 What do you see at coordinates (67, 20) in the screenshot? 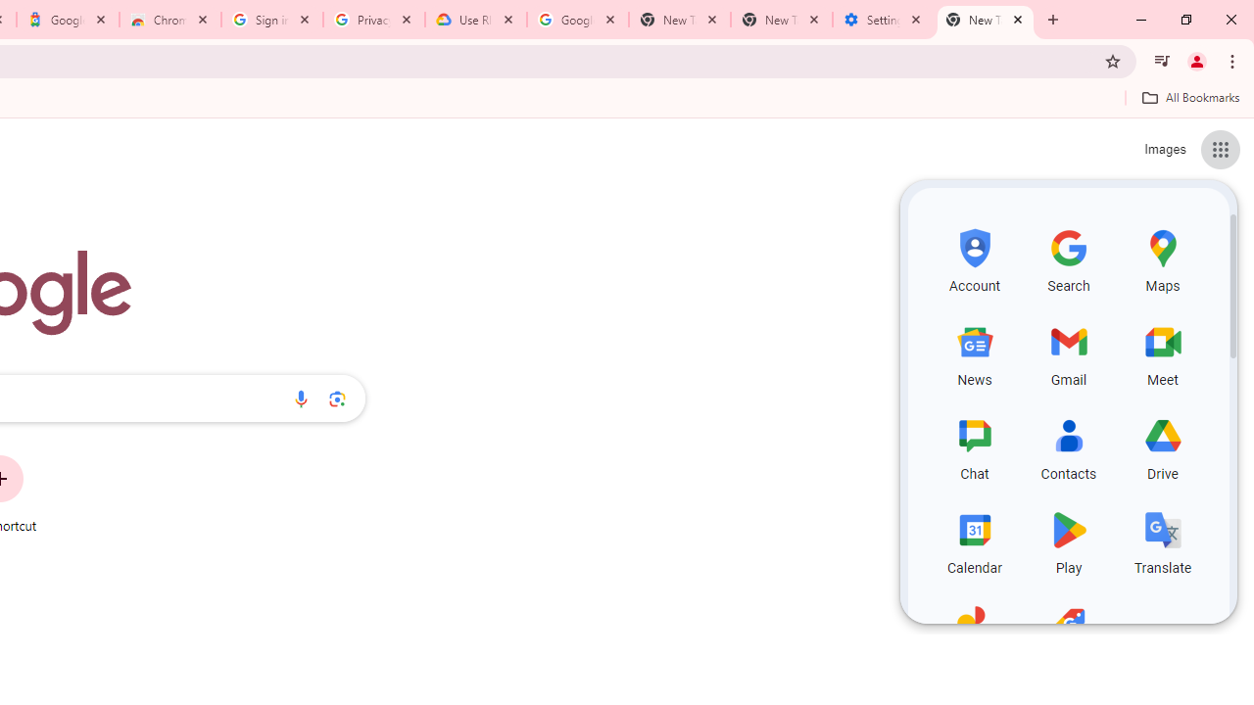
I see `Google` at bounding box center [67, 20].